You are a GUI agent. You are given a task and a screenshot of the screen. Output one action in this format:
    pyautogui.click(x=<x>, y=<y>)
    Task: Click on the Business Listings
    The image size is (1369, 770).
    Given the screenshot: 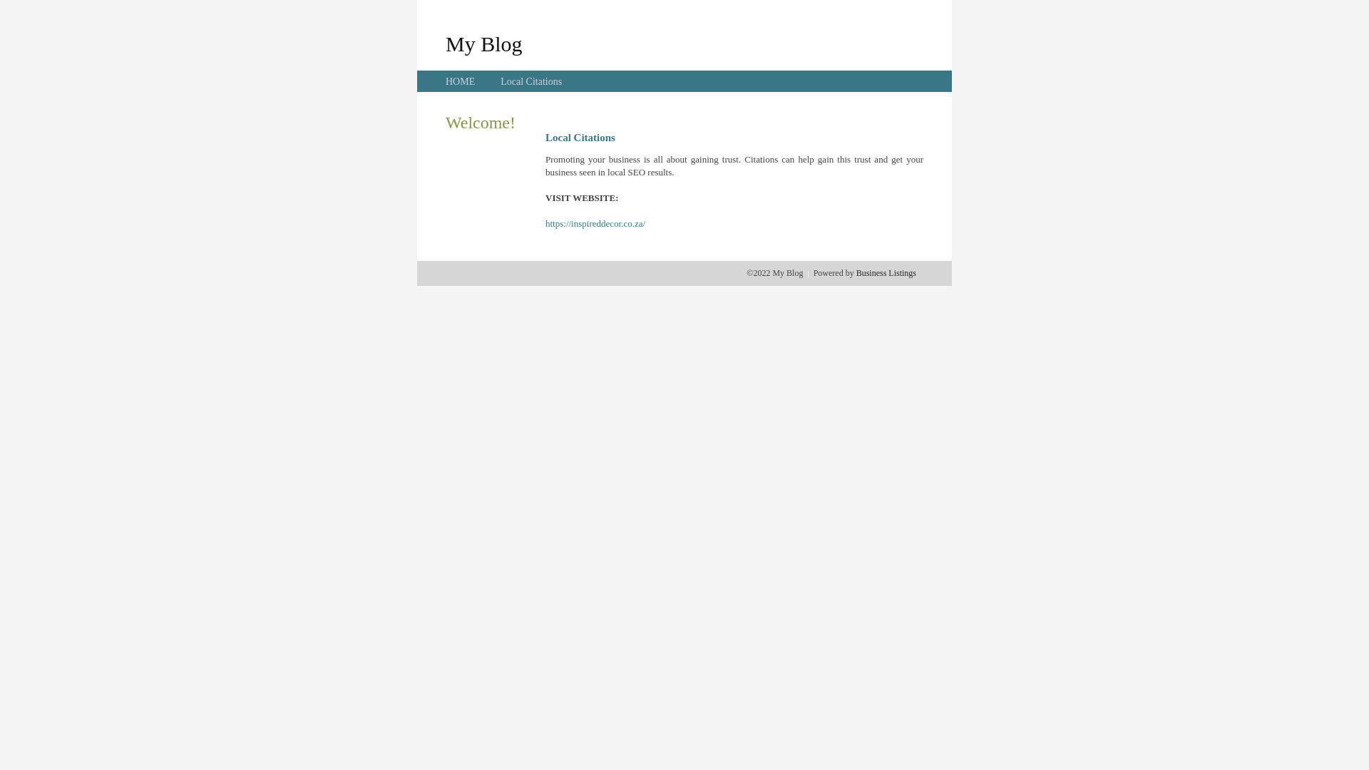 What is the action you would take?
    pyautogui.click(x=886, y=273)
    